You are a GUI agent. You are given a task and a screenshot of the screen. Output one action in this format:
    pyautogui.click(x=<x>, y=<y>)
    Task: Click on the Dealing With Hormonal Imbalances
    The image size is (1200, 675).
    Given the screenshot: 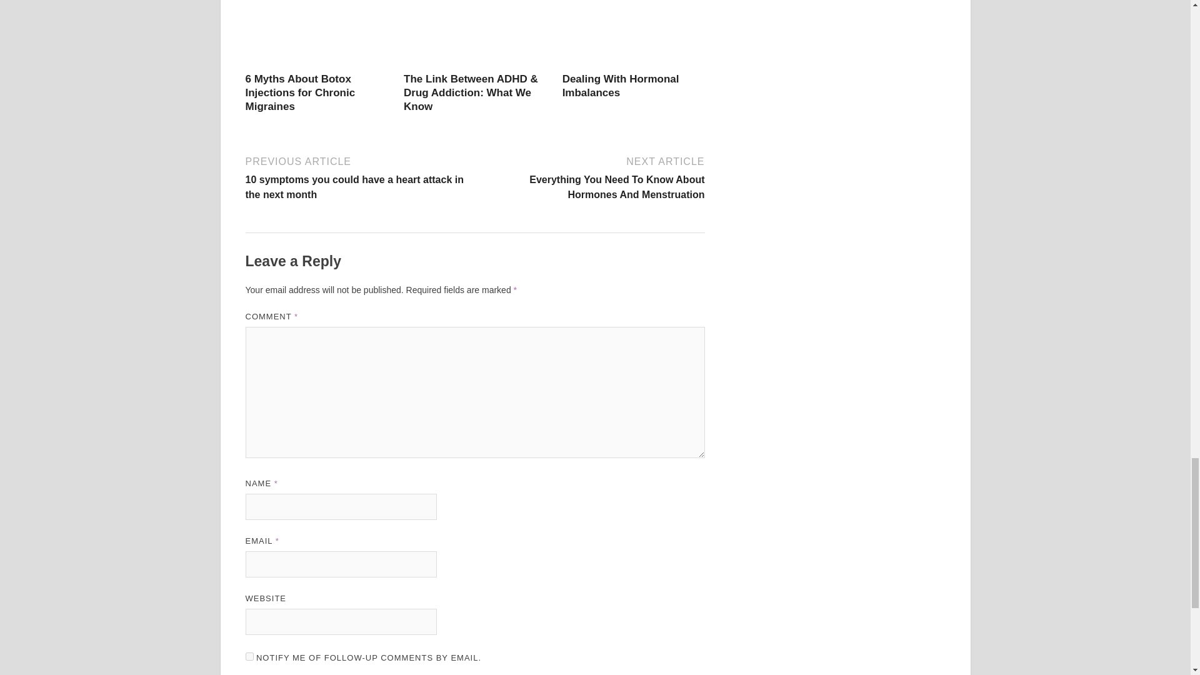 What is the action you would take?
    pyautogui.click(x=634, y=65)
    